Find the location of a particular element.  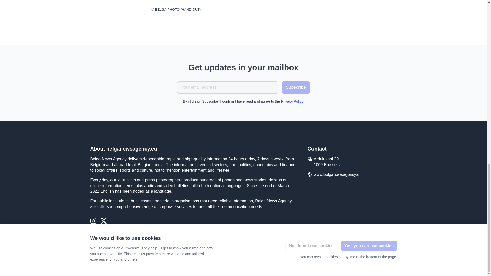

X is located at coordinates (103, 221).